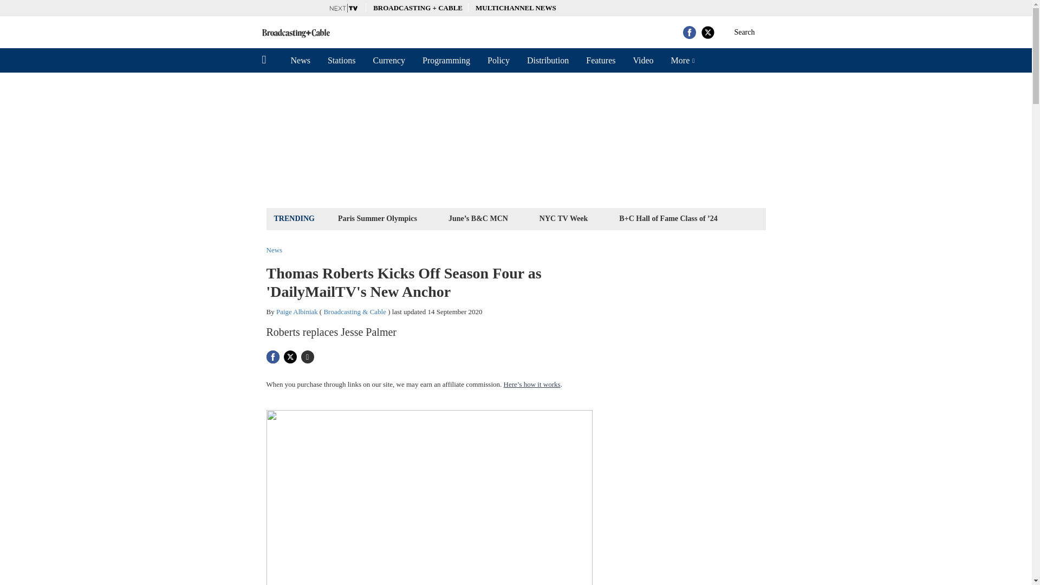  What do you see at coordinates (516, 8) in the screenshot?
I see `MULTICHANNEL NEWS` at bounding box center [516, 8].